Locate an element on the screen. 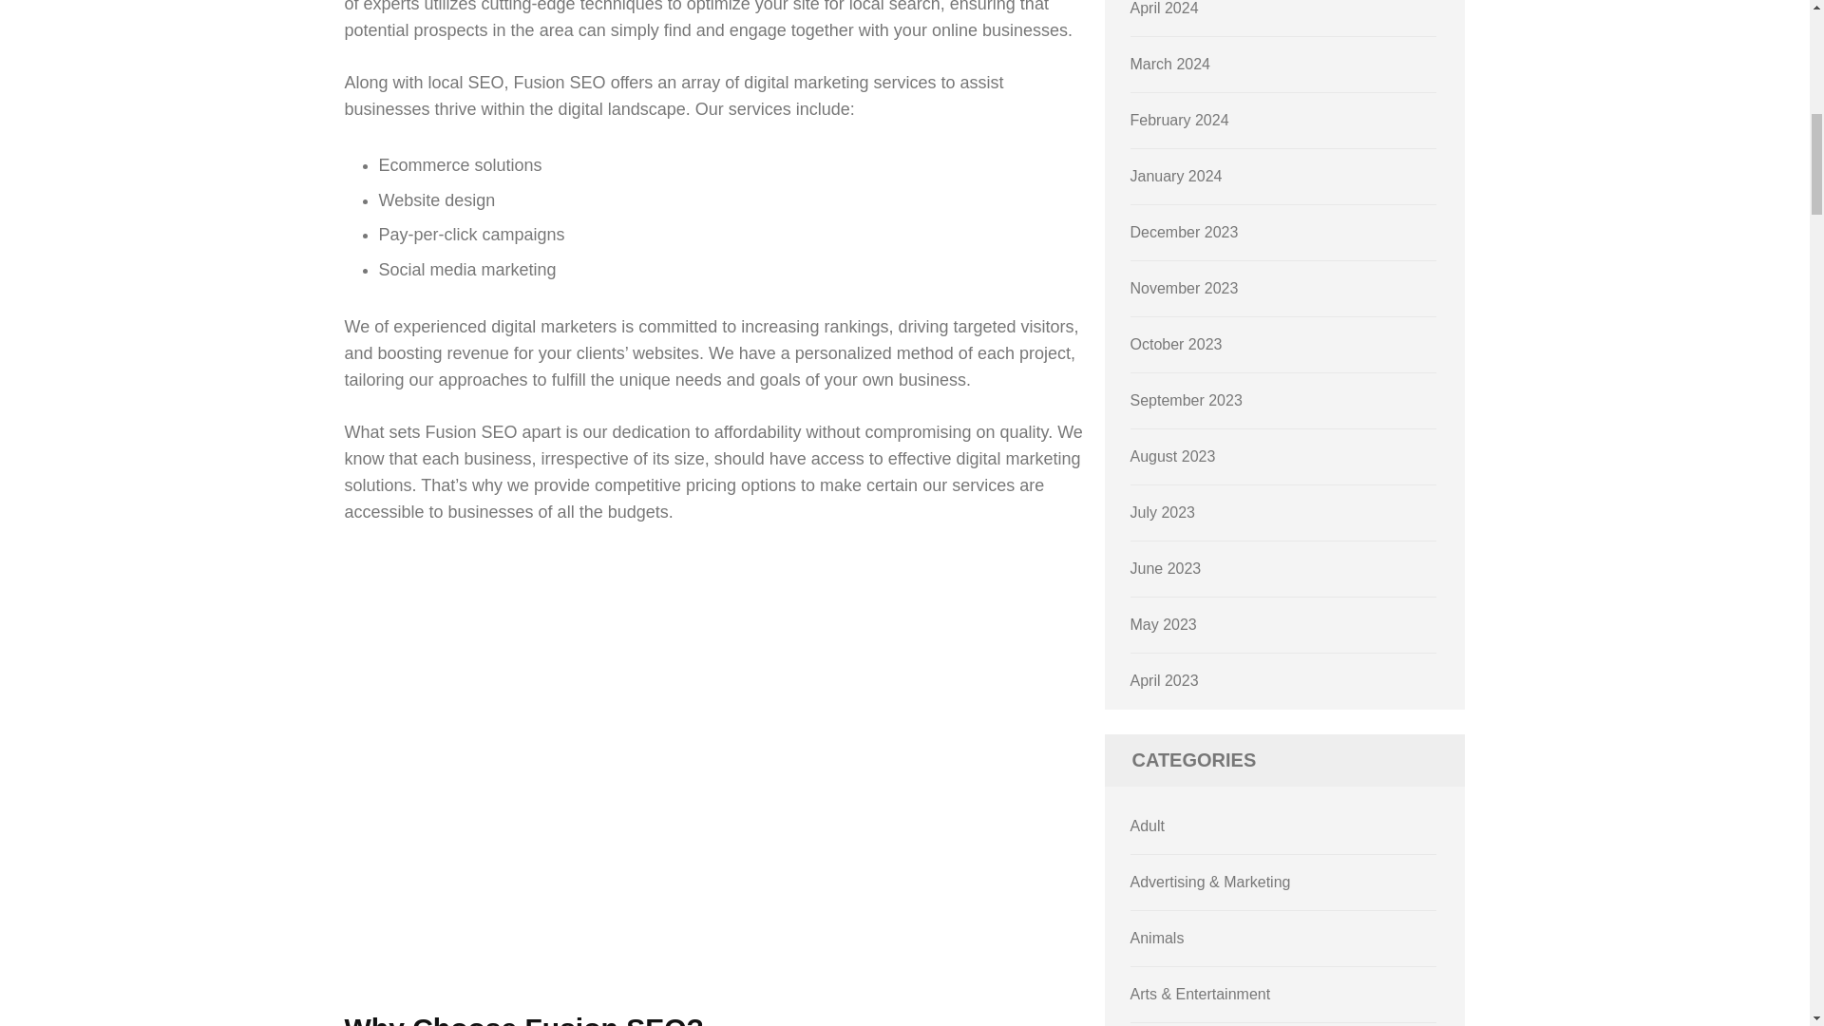 The width and height of the screenshot is (1824, 1026). February 2024 is located at coordinates (1180, 120).